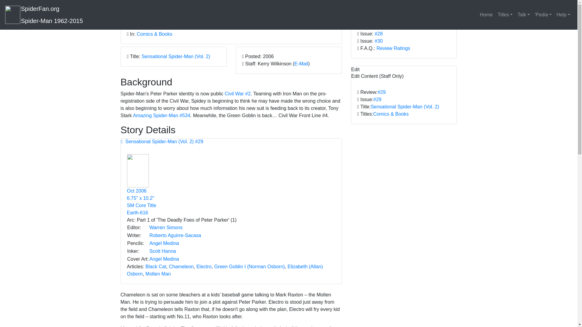 This screenshot has height=327, width=582. Describe the element at coordinates (505, 15) in the screenshot. I see `Titles` at that location.